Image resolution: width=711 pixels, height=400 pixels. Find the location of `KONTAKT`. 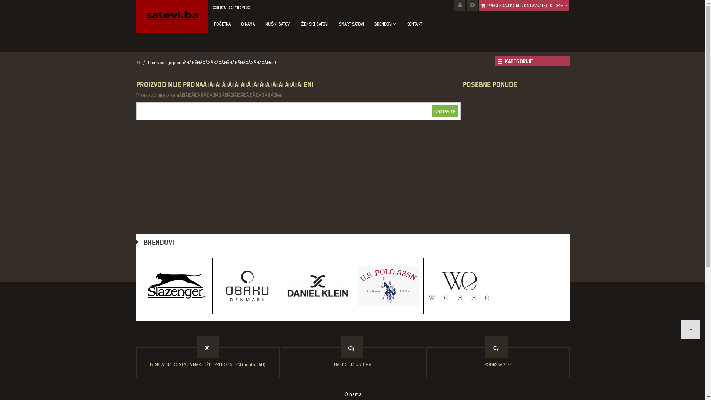

KONTAKT is located at coordinates (414, 24).